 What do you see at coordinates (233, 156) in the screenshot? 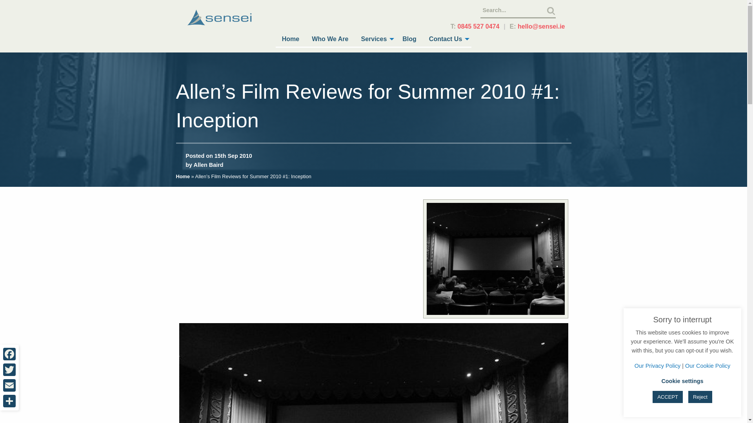
I see `15th Sep 2010` at bounding box center [233, 156].